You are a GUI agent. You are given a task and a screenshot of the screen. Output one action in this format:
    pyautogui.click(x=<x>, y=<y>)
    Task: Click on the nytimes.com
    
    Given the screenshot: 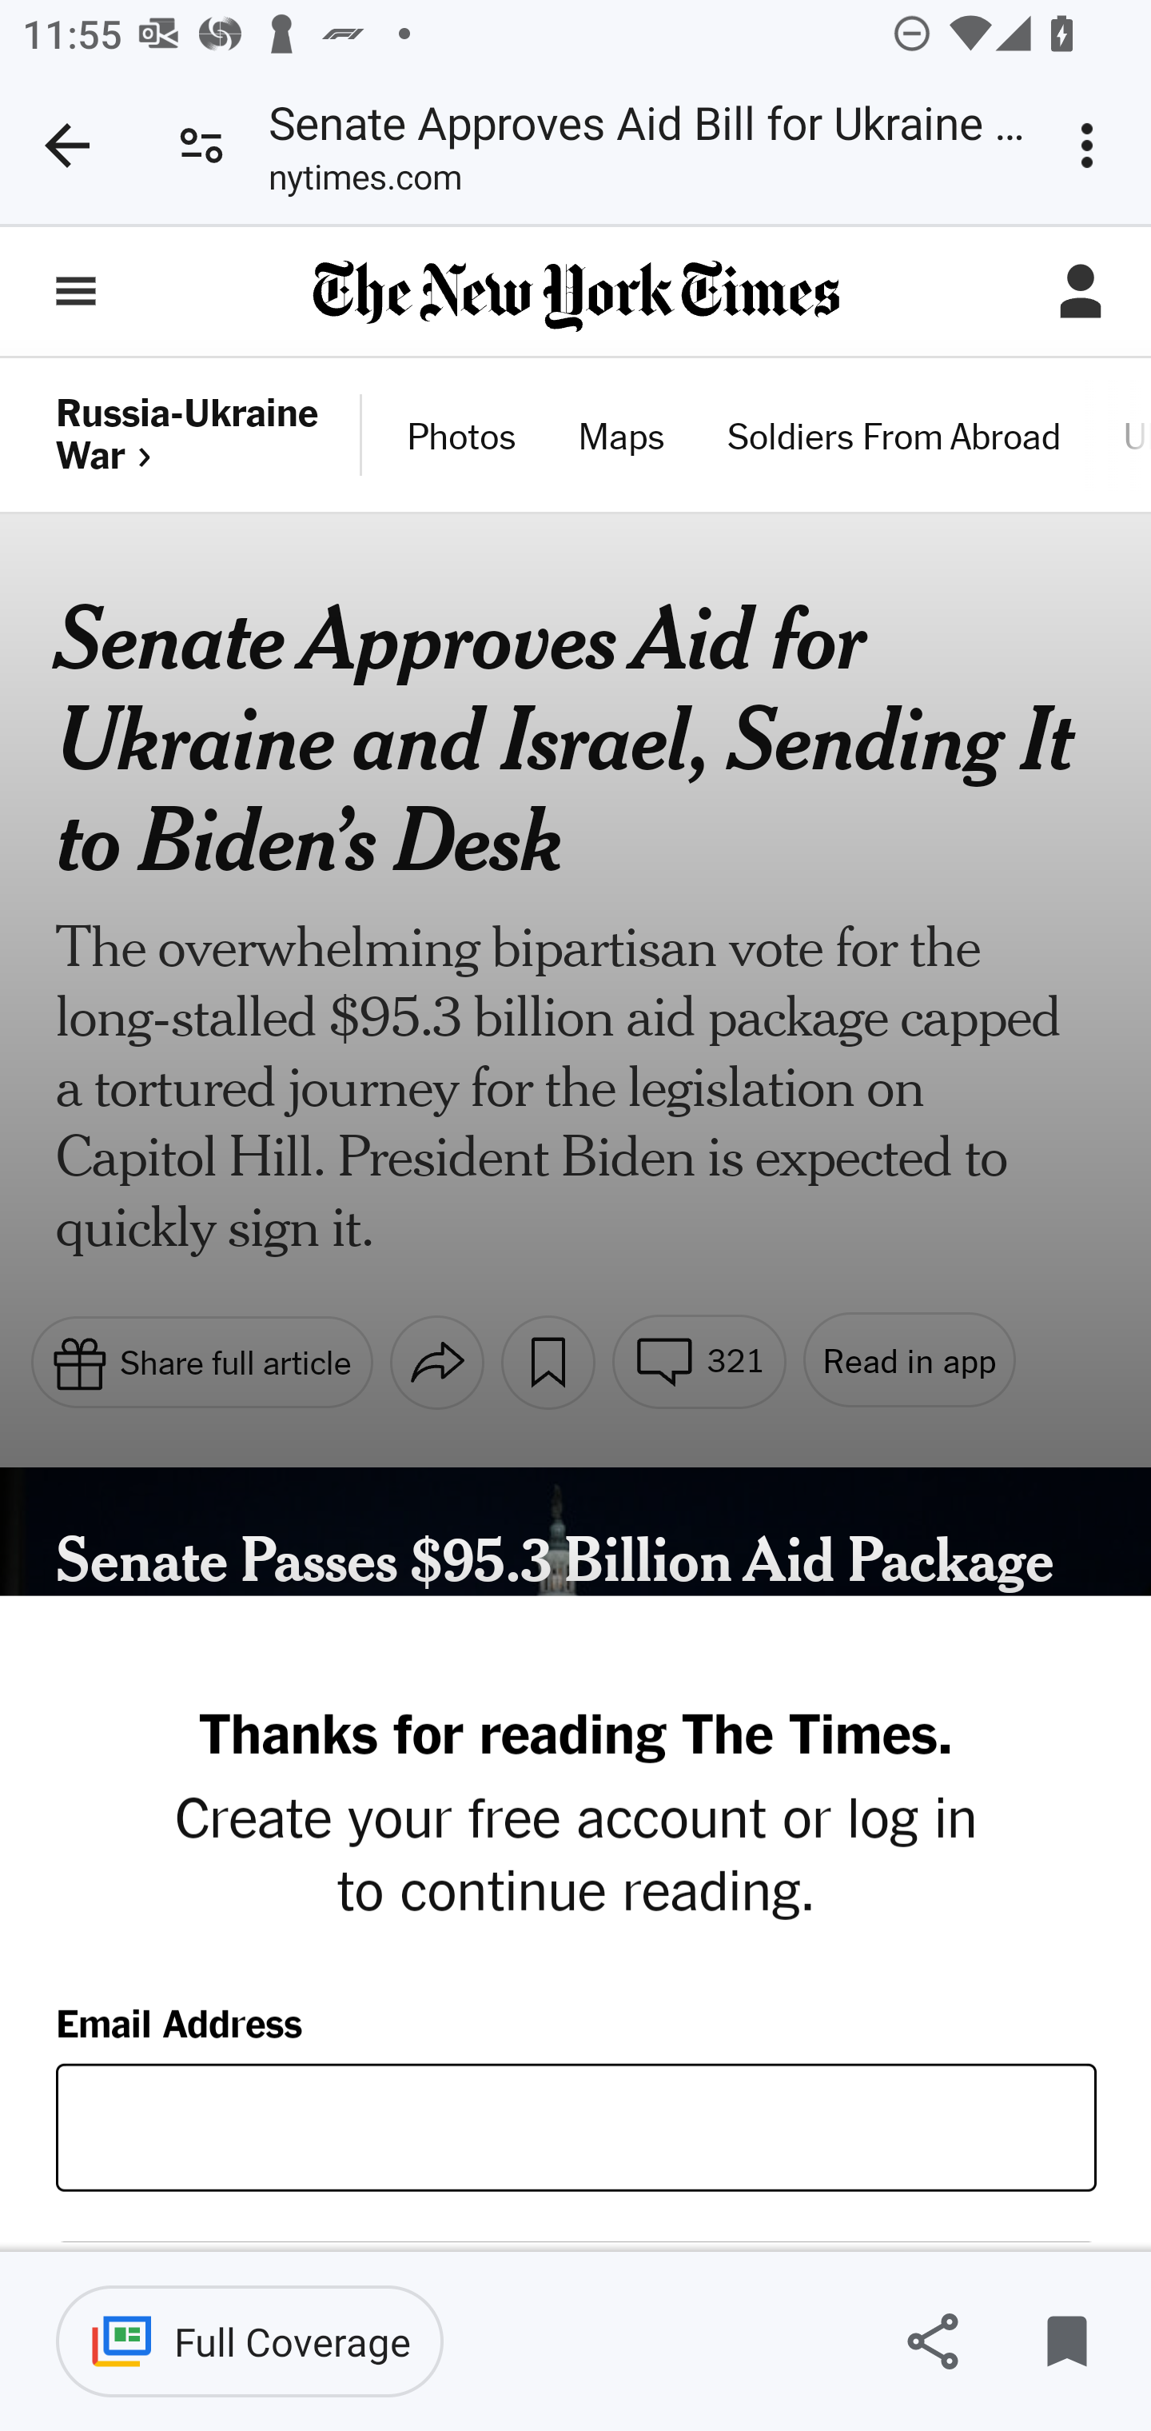 What is the action you would take?
    pyautogui.click(x=364, y=183)
    